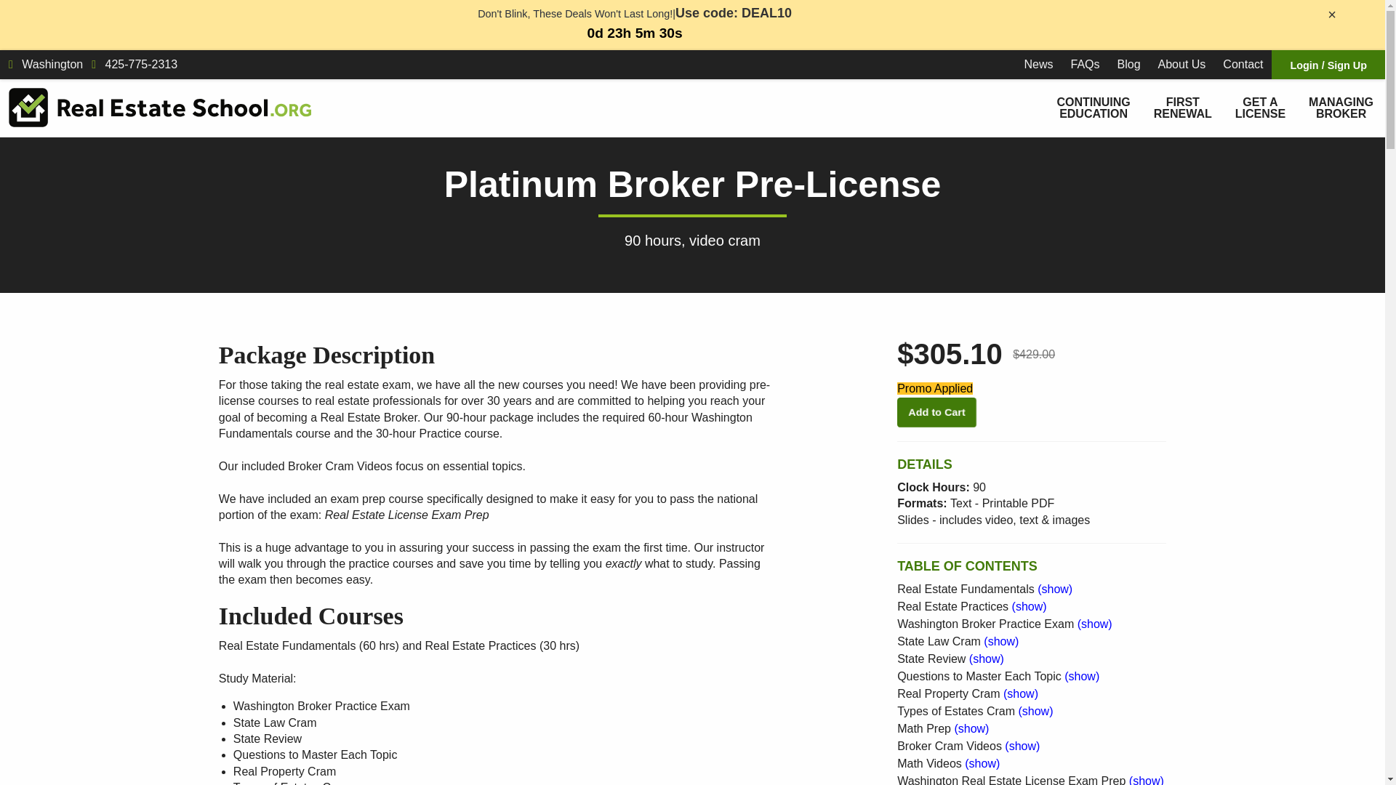 Image resolution: width=1396 pixels, height=785 pixels. Describe the element at coordinates (1085, 65) in the screenshot. I see `FAQs` at that location.